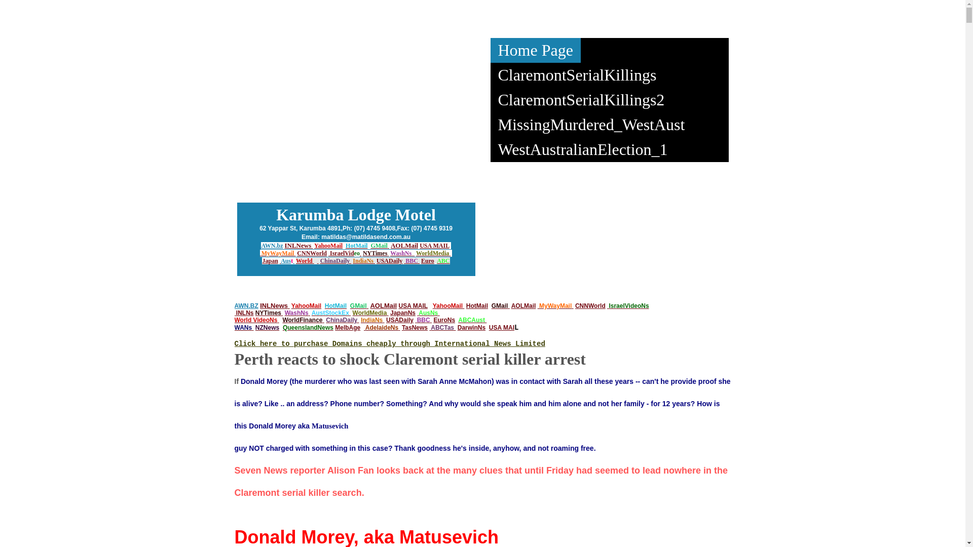 Image resolution: width=973 pixels, height=547 pixels. I want to click on CNNWorld, so click(312, 253).